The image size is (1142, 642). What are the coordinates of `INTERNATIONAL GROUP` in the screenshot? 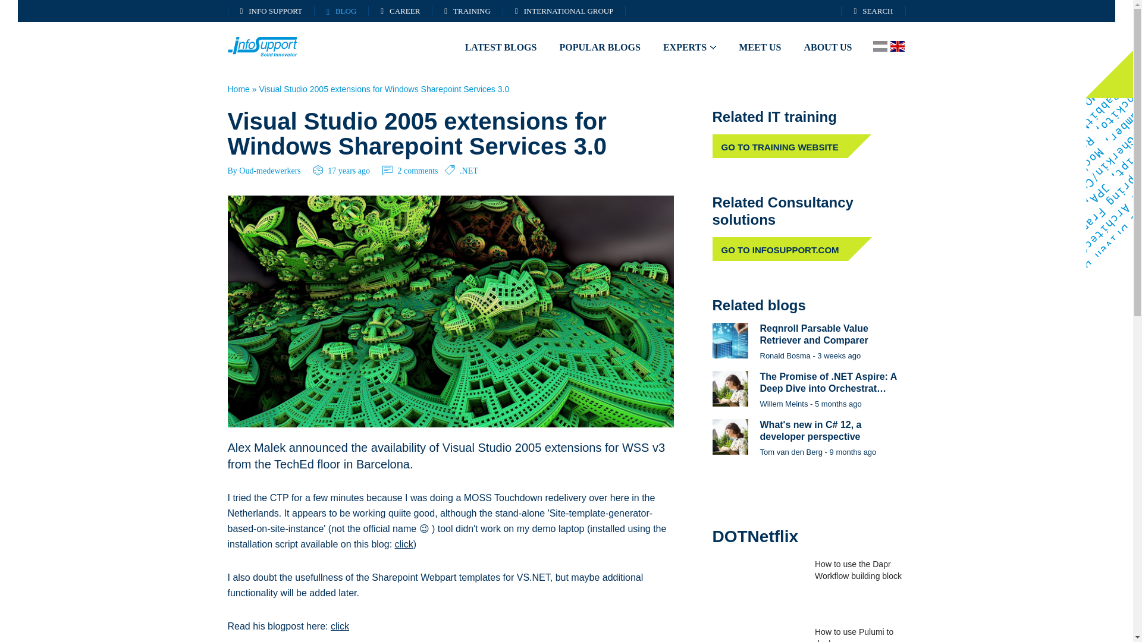 It's located at (564, 11).